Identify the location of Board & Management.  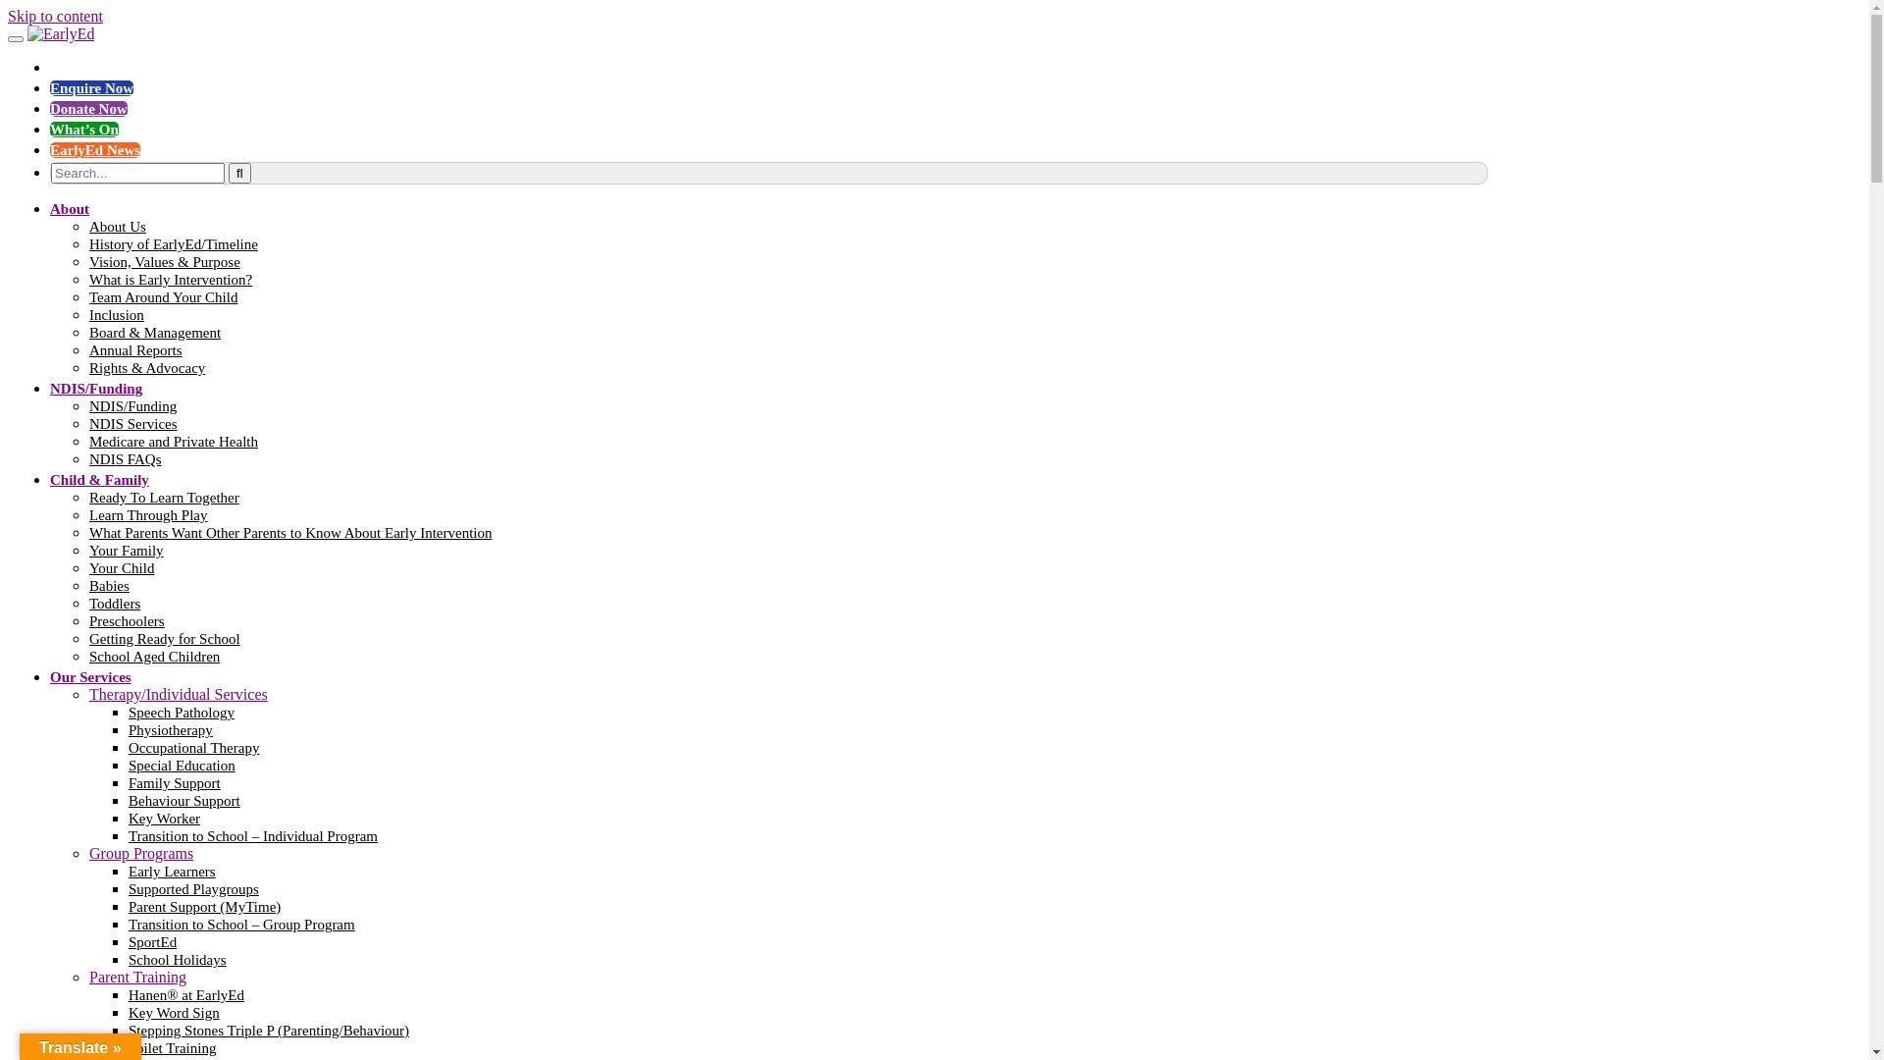
(155, 333).